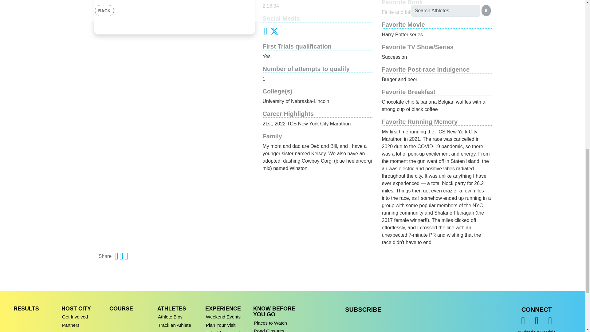  Describe the element at coordinates (84, 316) in the screenshot. I see `Get Involved` at that location.